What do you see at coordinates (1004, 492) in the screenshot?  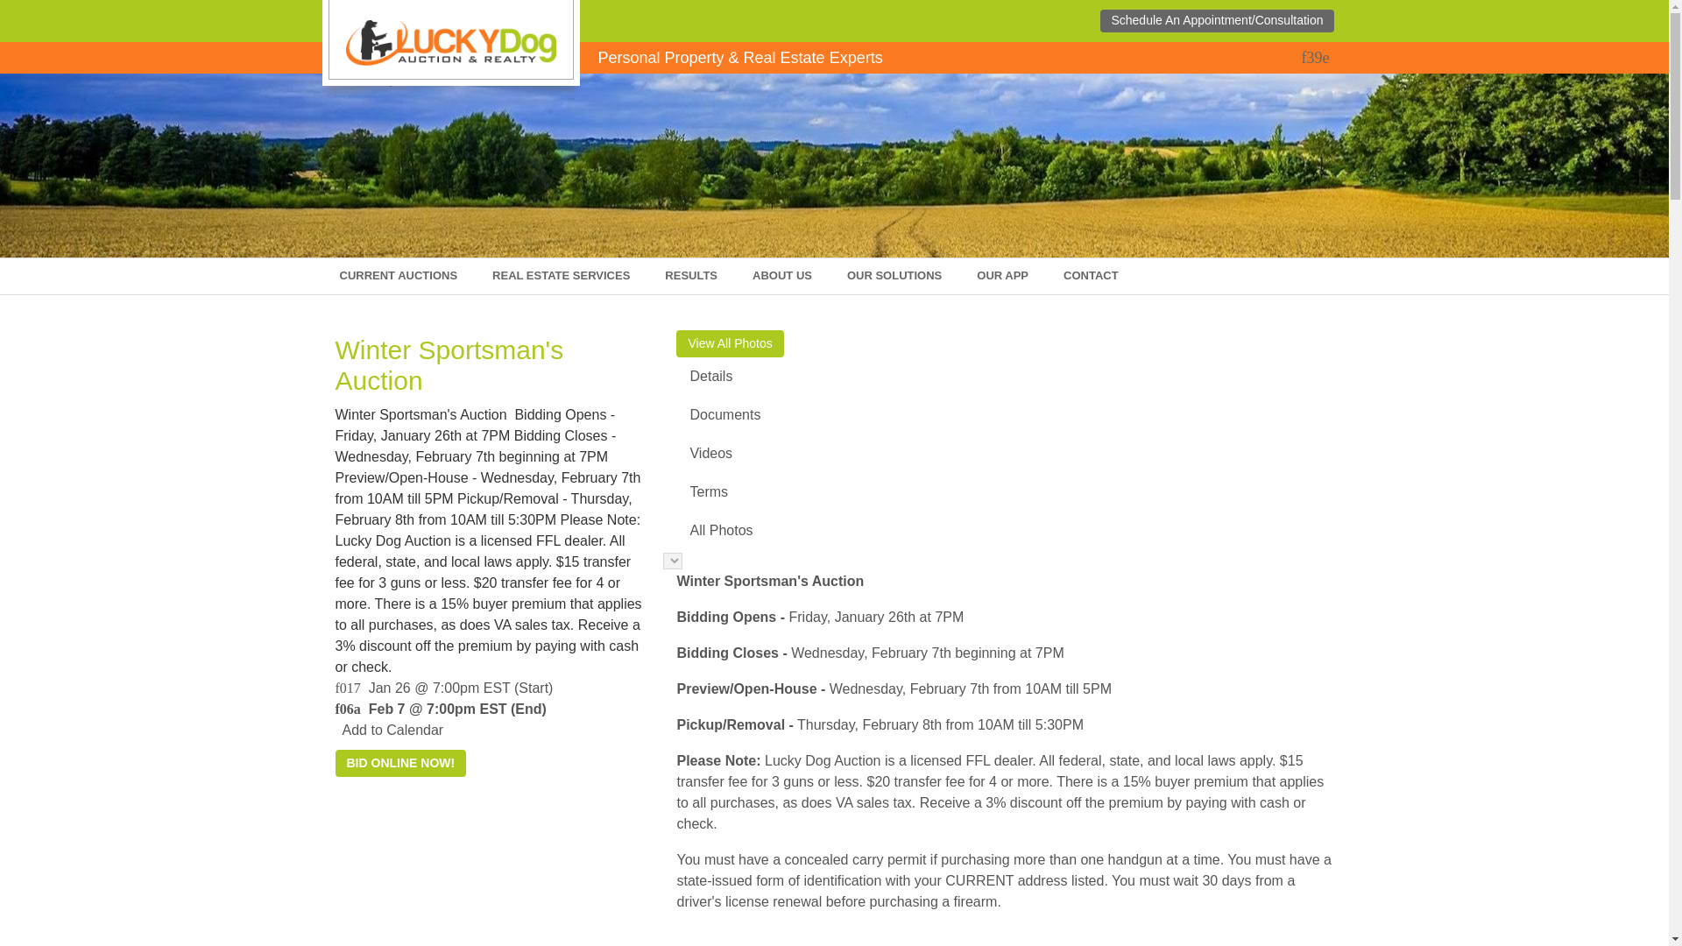 I see `Terms` at bounding box center [1004, 492].